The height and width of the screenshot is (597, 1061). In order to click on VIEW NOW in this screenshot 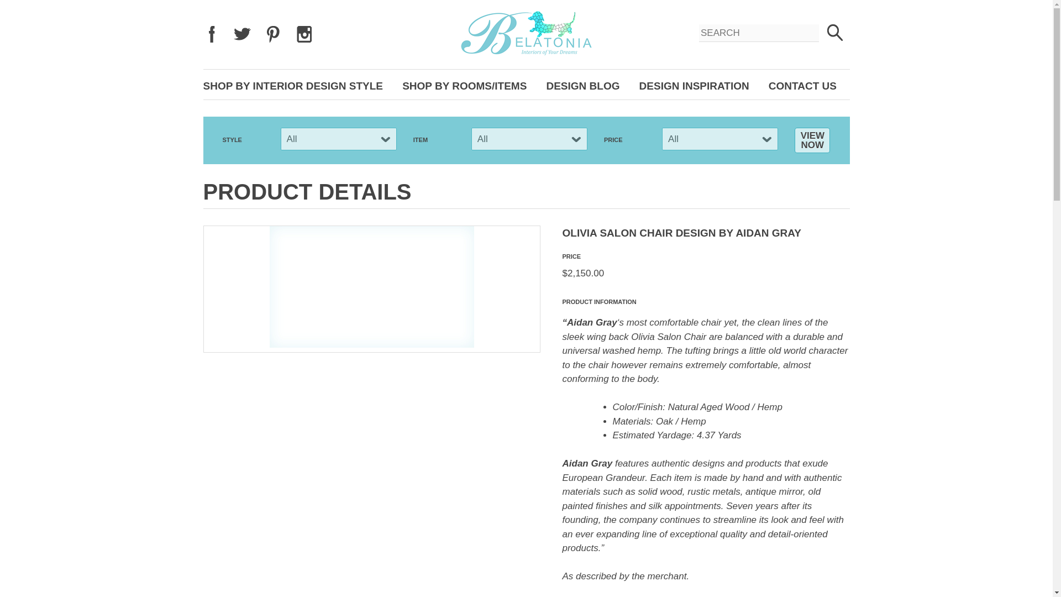, I will do `click(812, 140)`.